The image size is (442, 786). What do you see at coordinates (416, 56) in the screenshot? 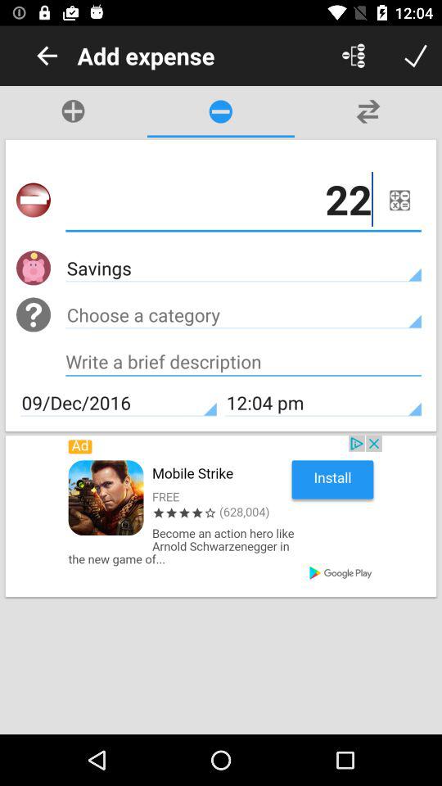
I see `ok button` at bounding box center [416, 56].